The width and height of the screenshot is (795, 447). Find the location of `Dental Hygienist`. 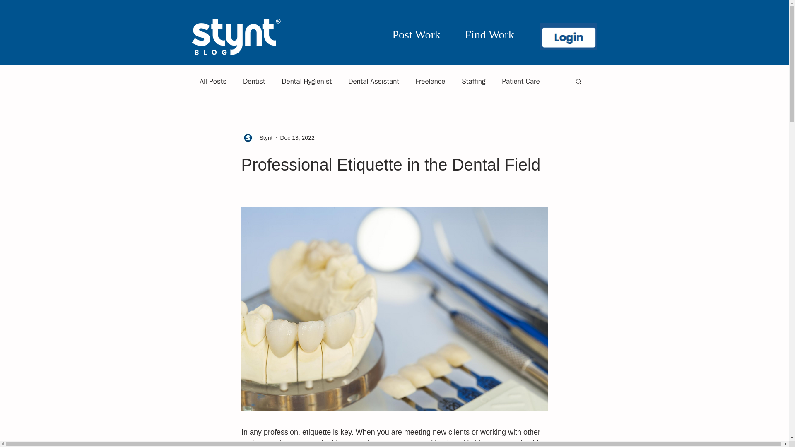

Dental Hygienist is located at coordinates (306, 81).